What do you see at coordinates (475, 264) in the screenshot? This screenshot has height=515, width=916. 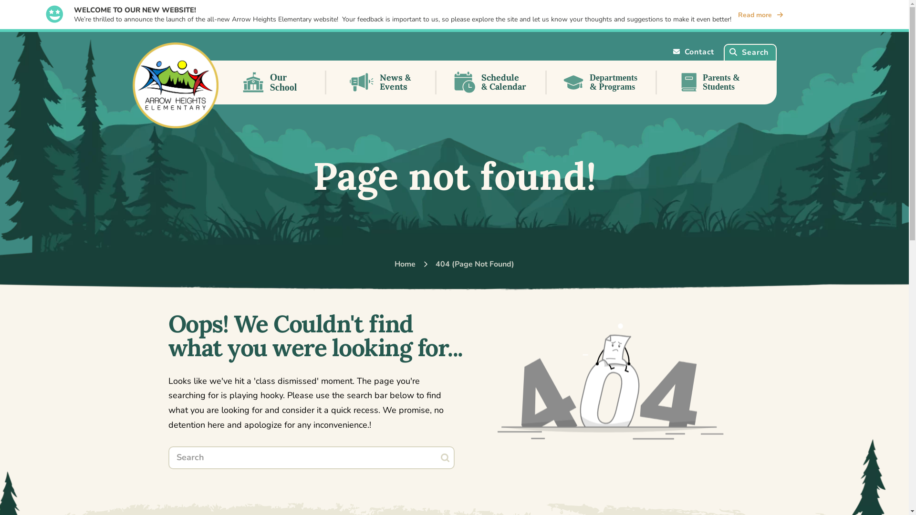 I see `404 (Page Not Found)` at bounding box center [475, 264].